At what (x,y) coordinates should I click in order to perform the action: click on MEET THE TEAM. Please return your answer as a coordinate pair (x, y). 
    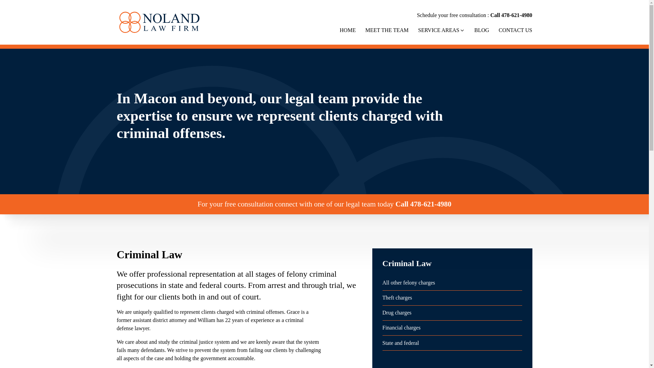
    Looking at the image, I should click on (386, 30).